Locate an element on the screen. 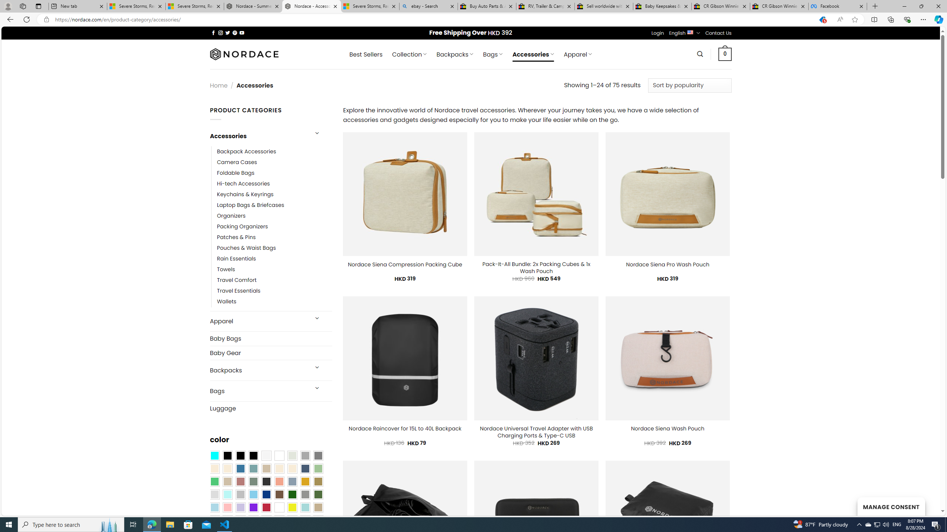 The height and width of the screenshot is (532, 947). Backpack Accessories is located at coordinates (246, 151).